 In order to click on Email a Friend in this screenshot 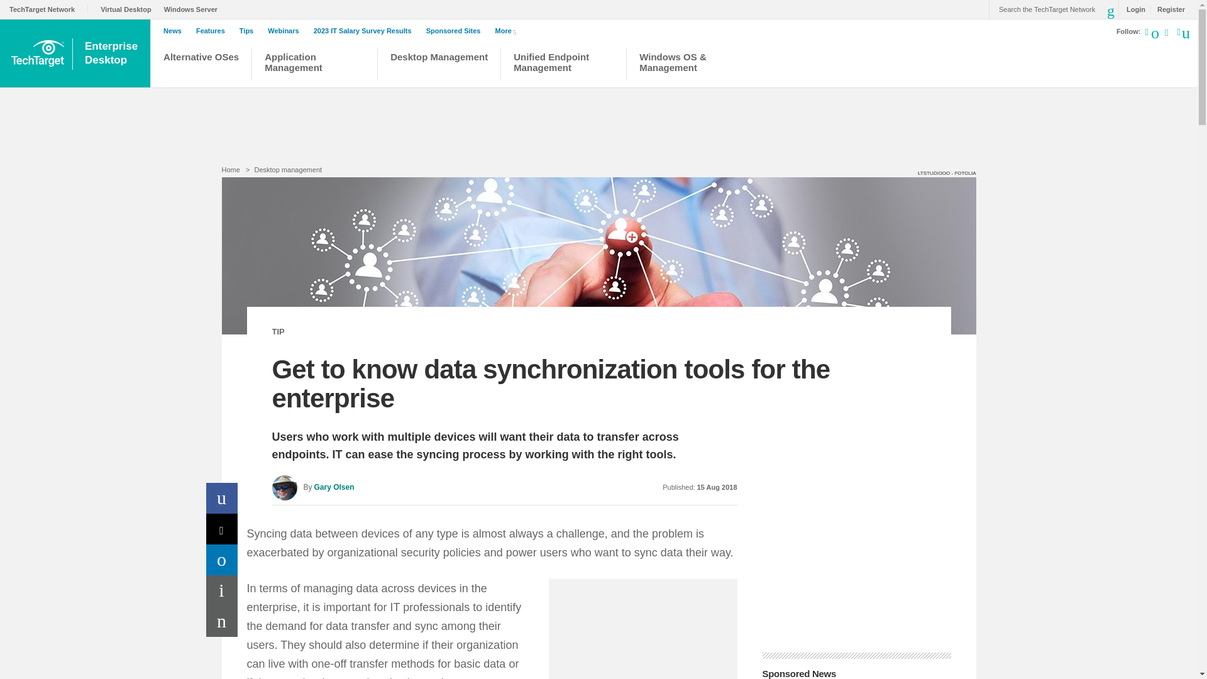, I will do `click(222, 621)`.